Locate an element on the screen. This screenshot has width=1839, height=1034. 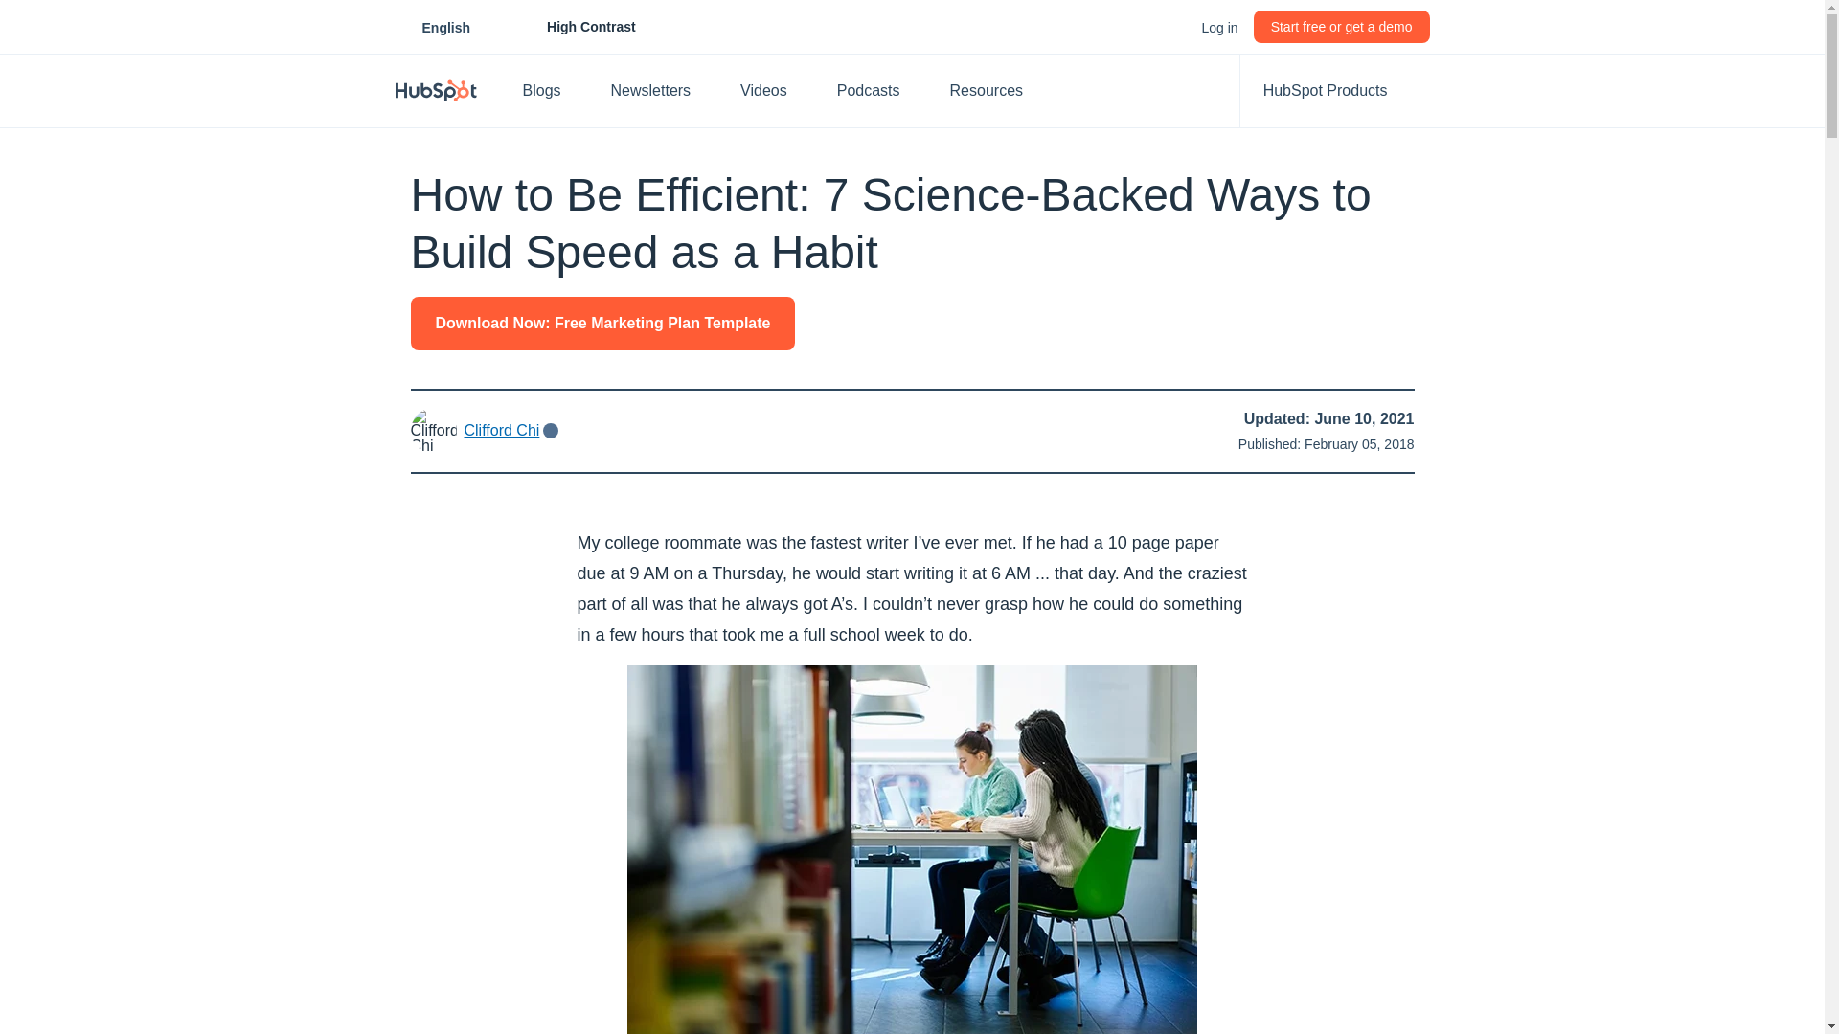
Blogs is located at coordinates (445, 27).